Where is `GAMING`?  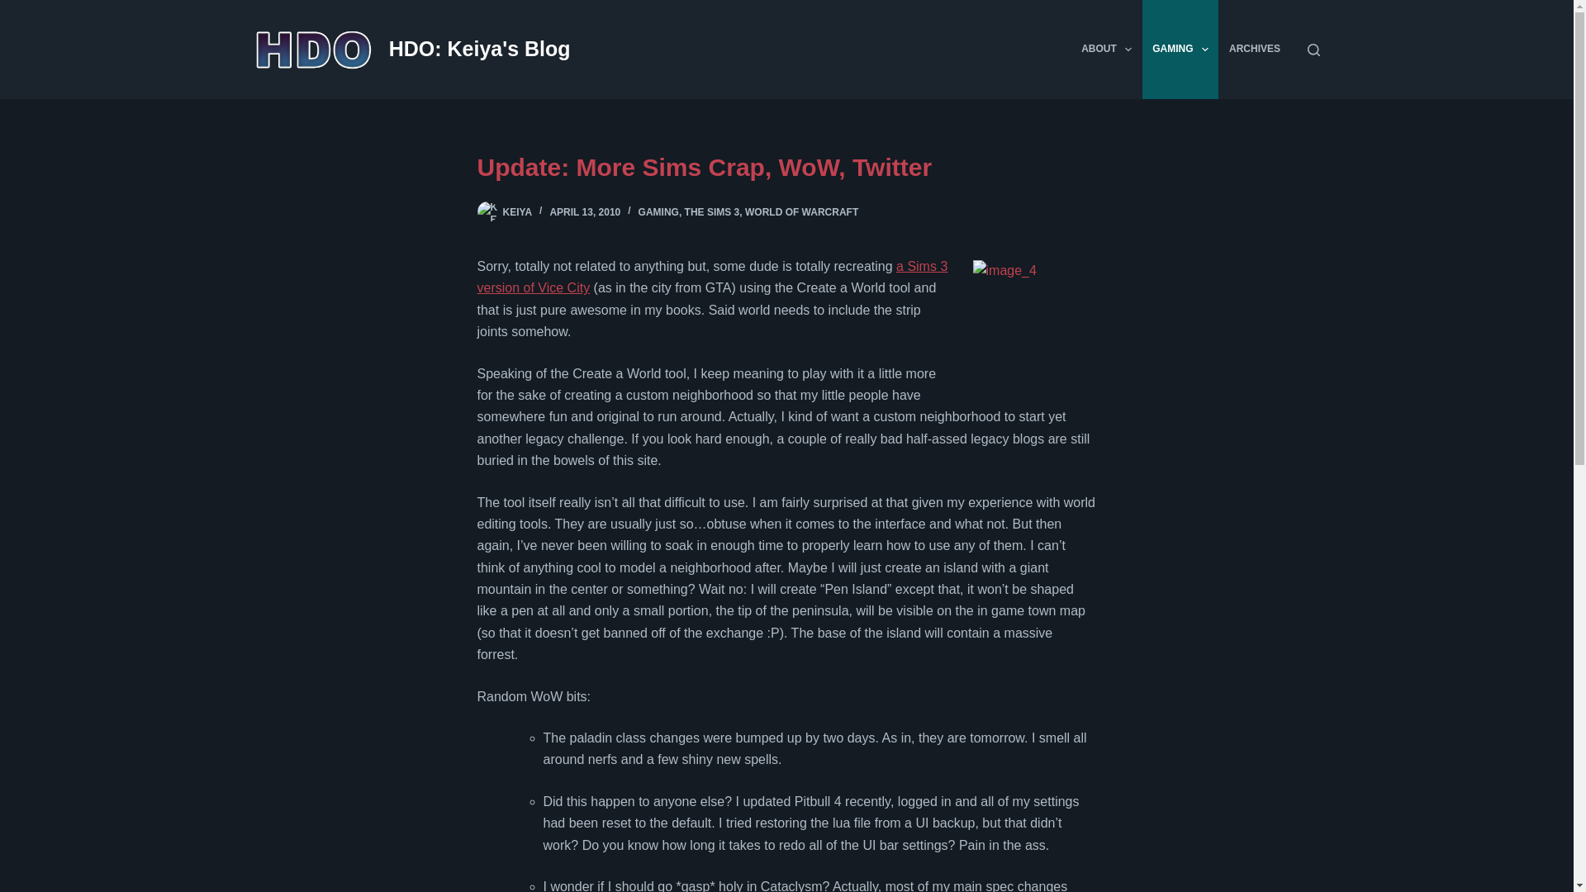 GAMING is located at coordinates (1180, 50).